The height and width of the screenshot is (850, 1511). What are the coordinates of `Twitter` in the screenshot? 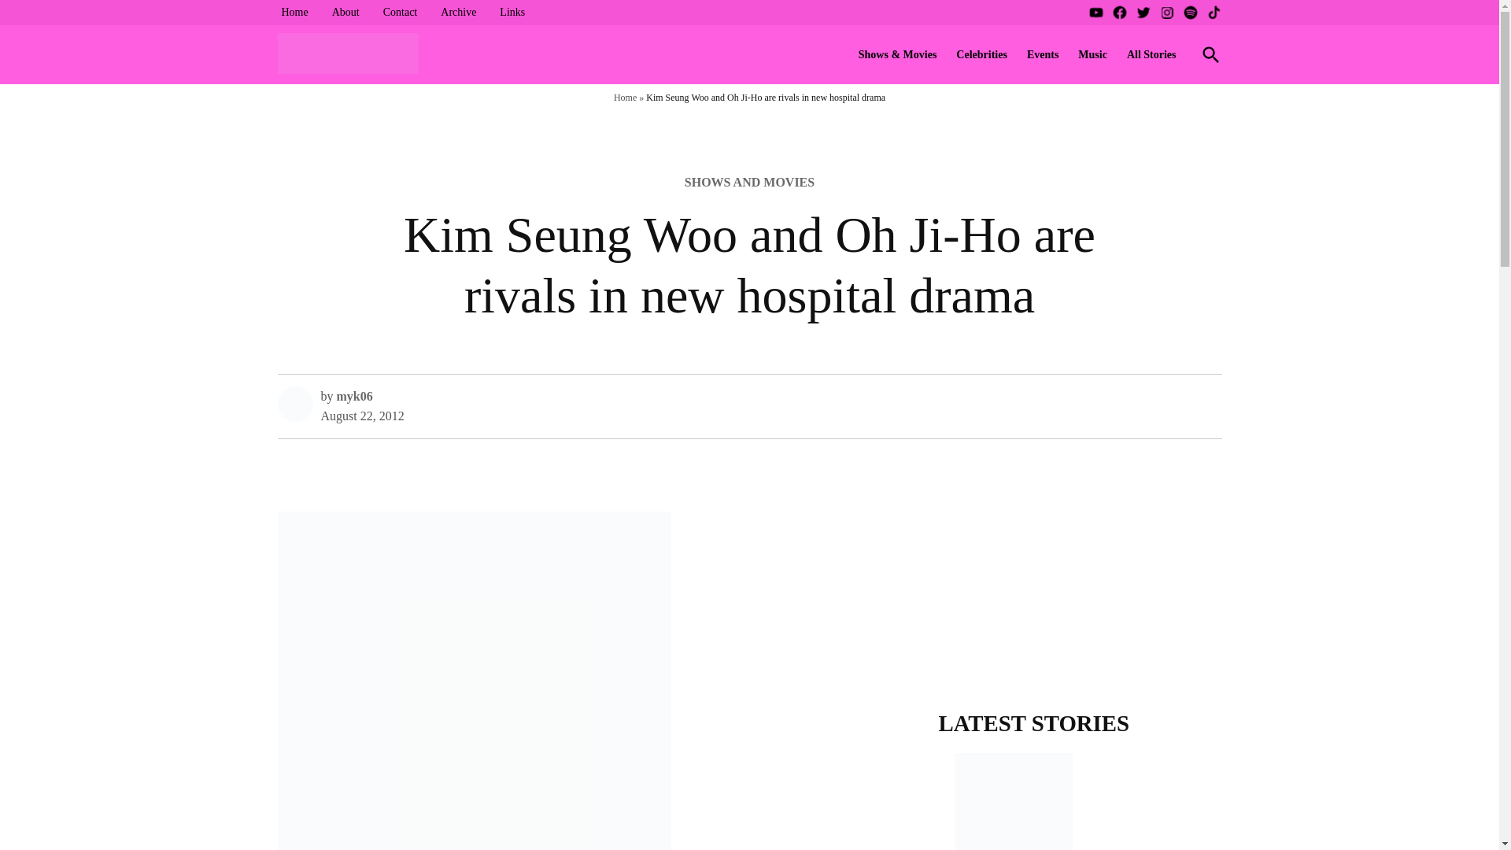 It's located at (1142, 13).